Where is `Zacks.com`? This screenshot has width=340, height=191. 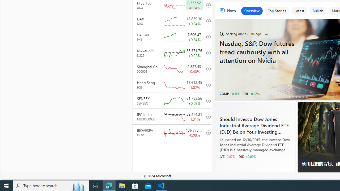 Zacks.com is located at coordinates (222, 176).